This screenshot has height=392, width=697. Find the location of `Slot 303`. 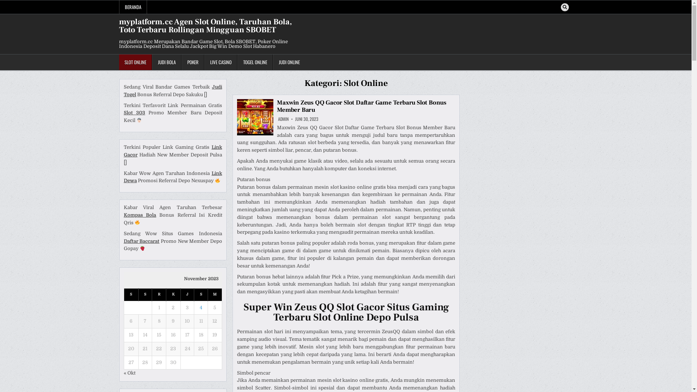

Slot 303 is located at coordinates (134, 113).